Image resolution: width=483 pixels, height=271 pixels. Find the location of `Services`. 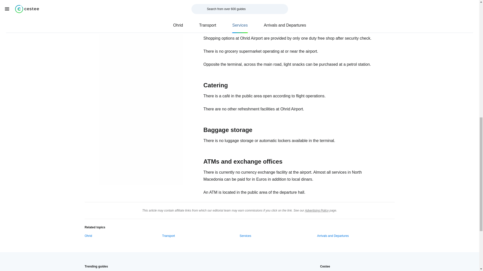

Services is located at coordinates (245, 236).